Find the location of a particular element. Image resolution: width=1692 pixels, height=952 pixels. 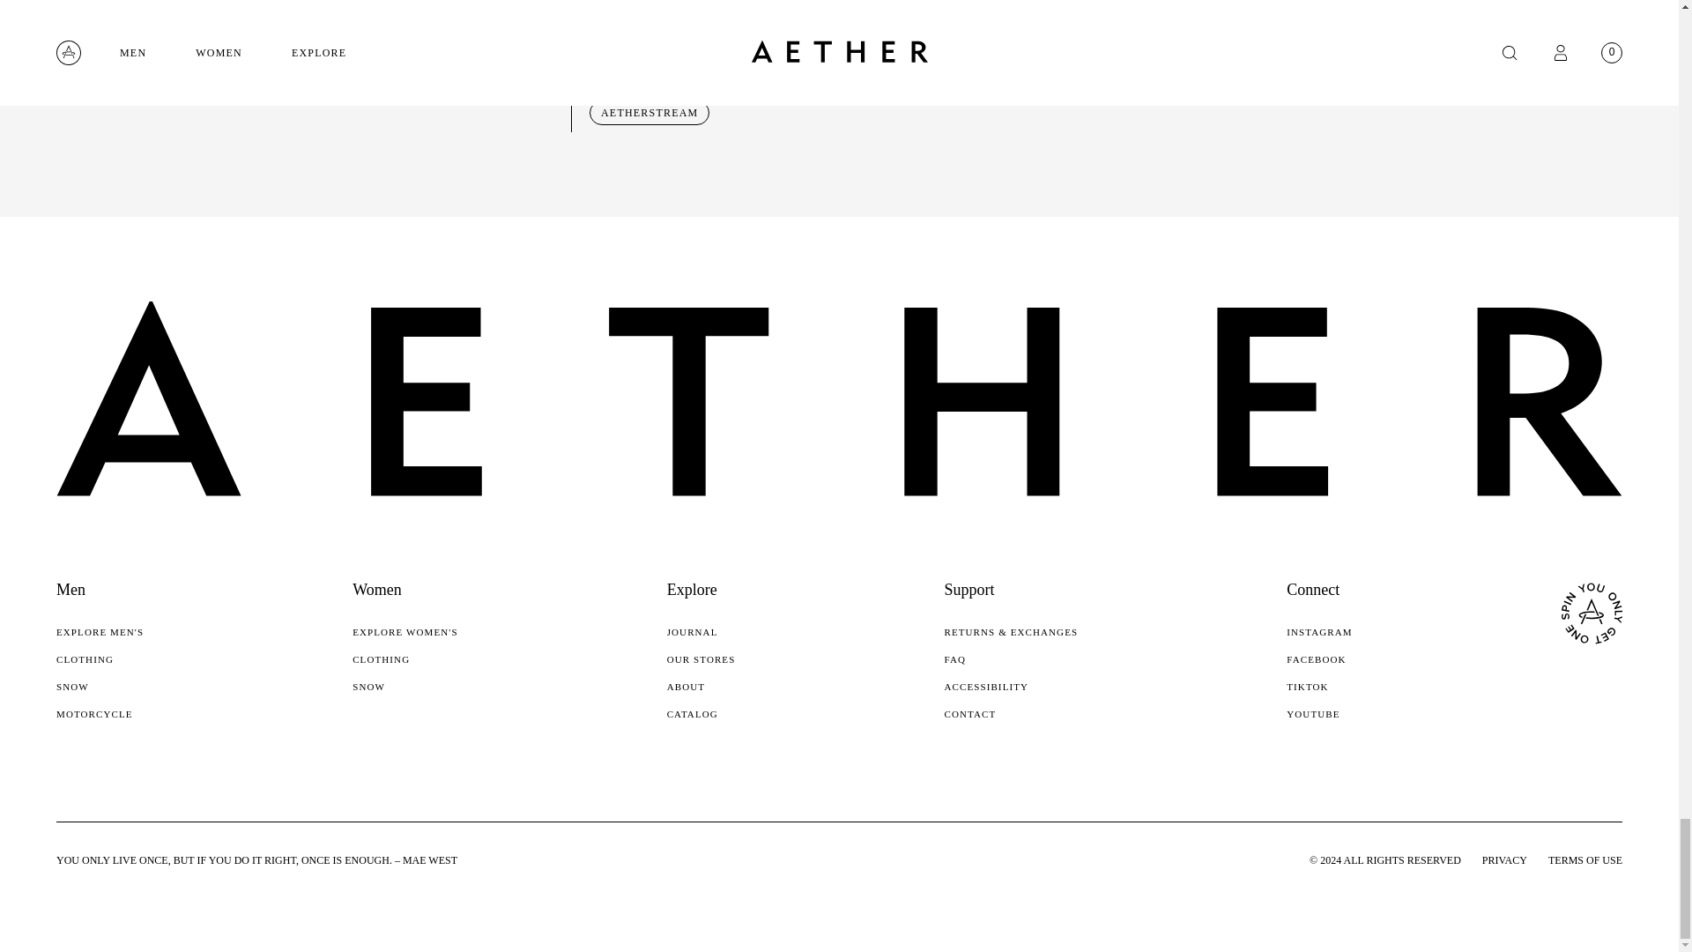

ASPEN is located at coordinates (620, 18).